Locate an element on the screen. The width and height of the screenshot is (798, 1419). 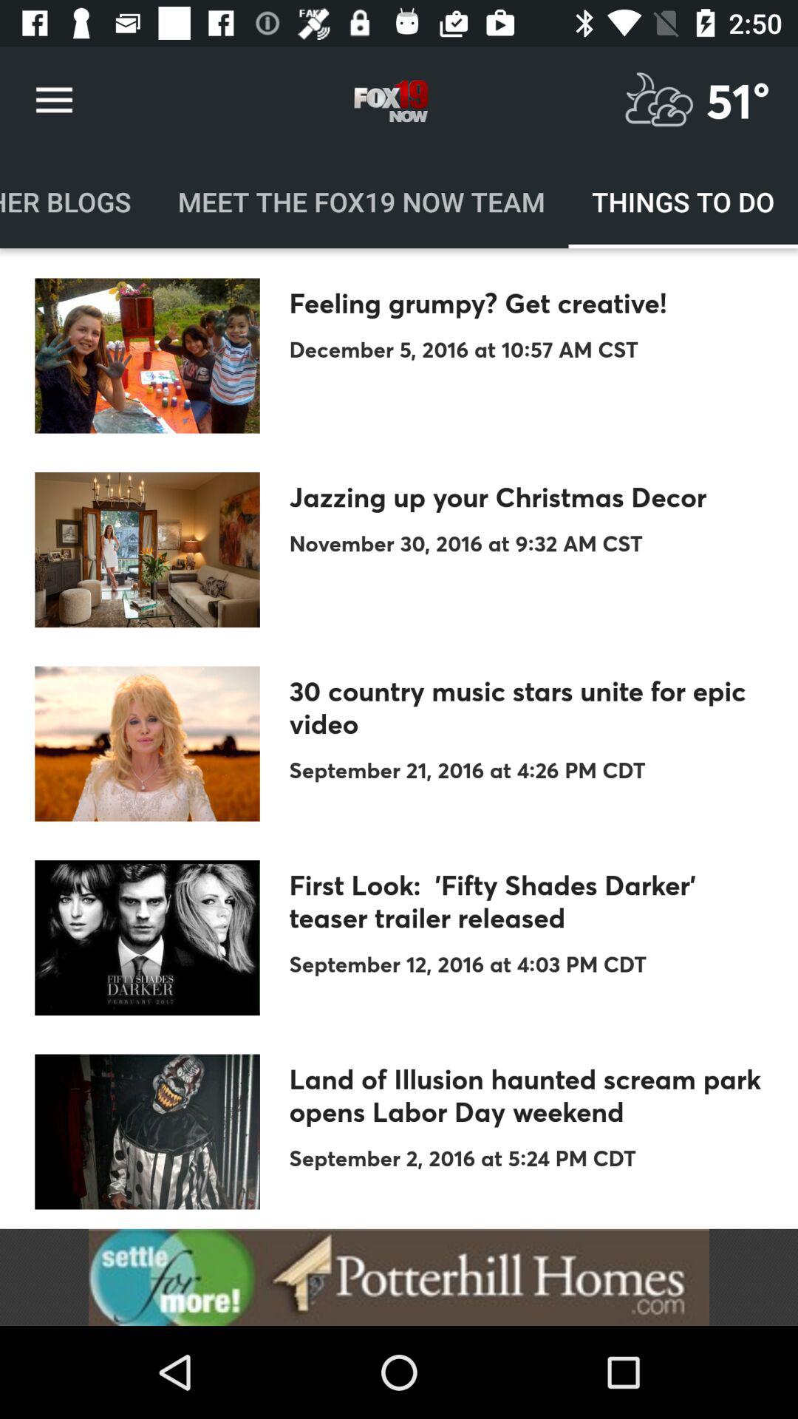
so the advertisement is located at coordinates (399, 1277).